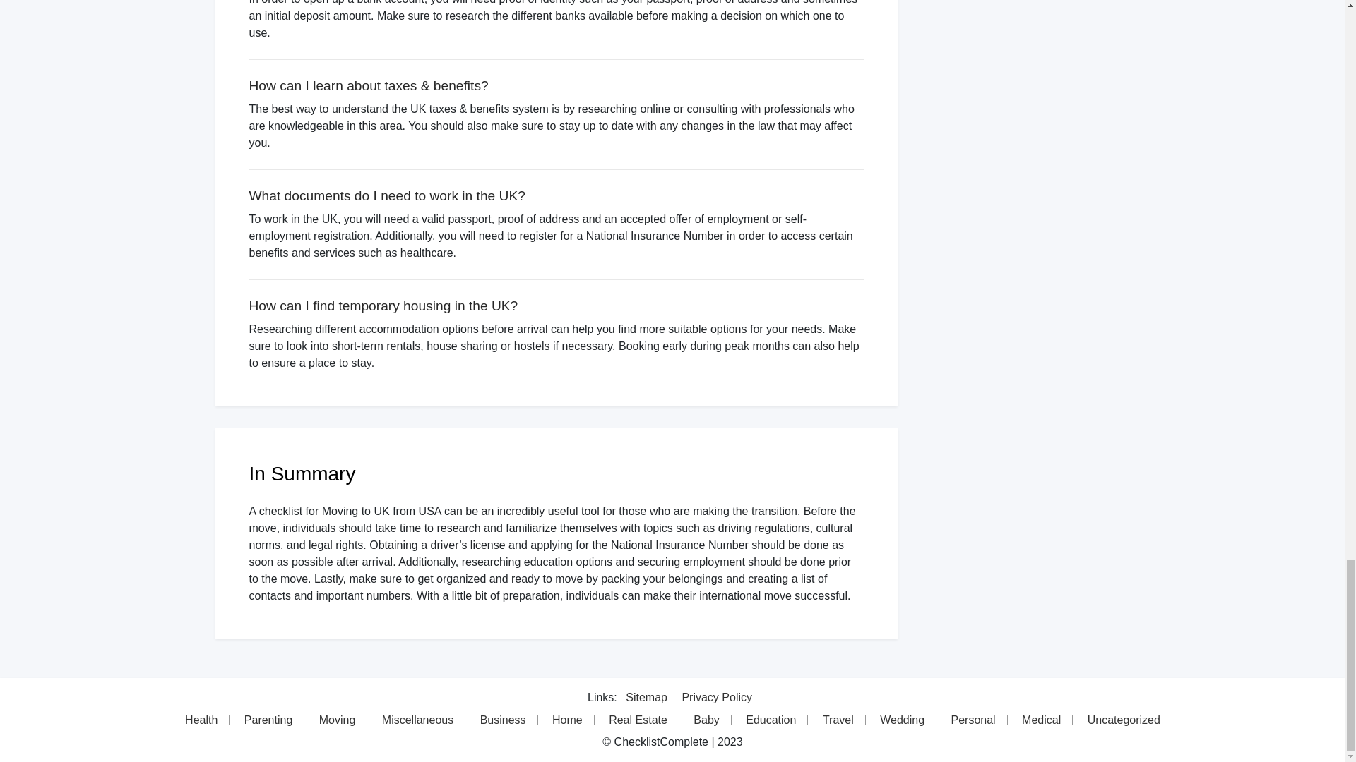  What do you see at coordinates (706, 720) in the screenshot?
I see `Baby` at bounding box center [706, 720].